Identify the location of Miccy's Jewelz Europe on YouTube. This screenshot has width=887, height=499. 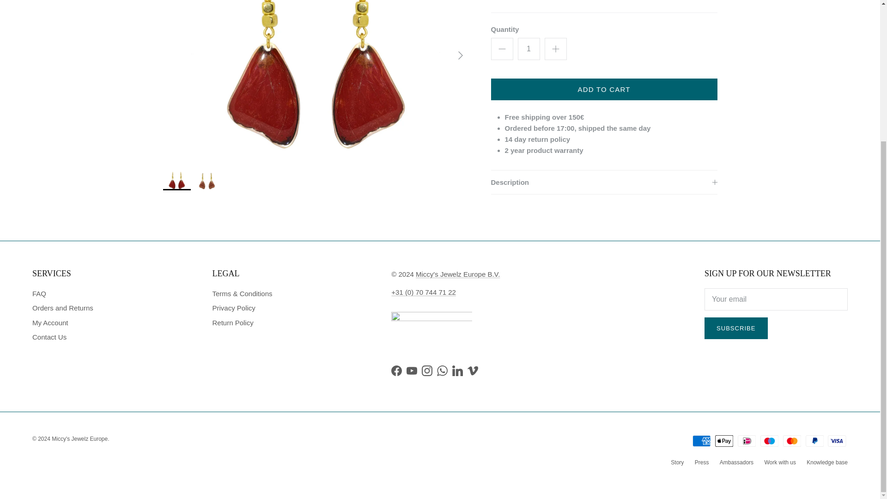
(411, 371).